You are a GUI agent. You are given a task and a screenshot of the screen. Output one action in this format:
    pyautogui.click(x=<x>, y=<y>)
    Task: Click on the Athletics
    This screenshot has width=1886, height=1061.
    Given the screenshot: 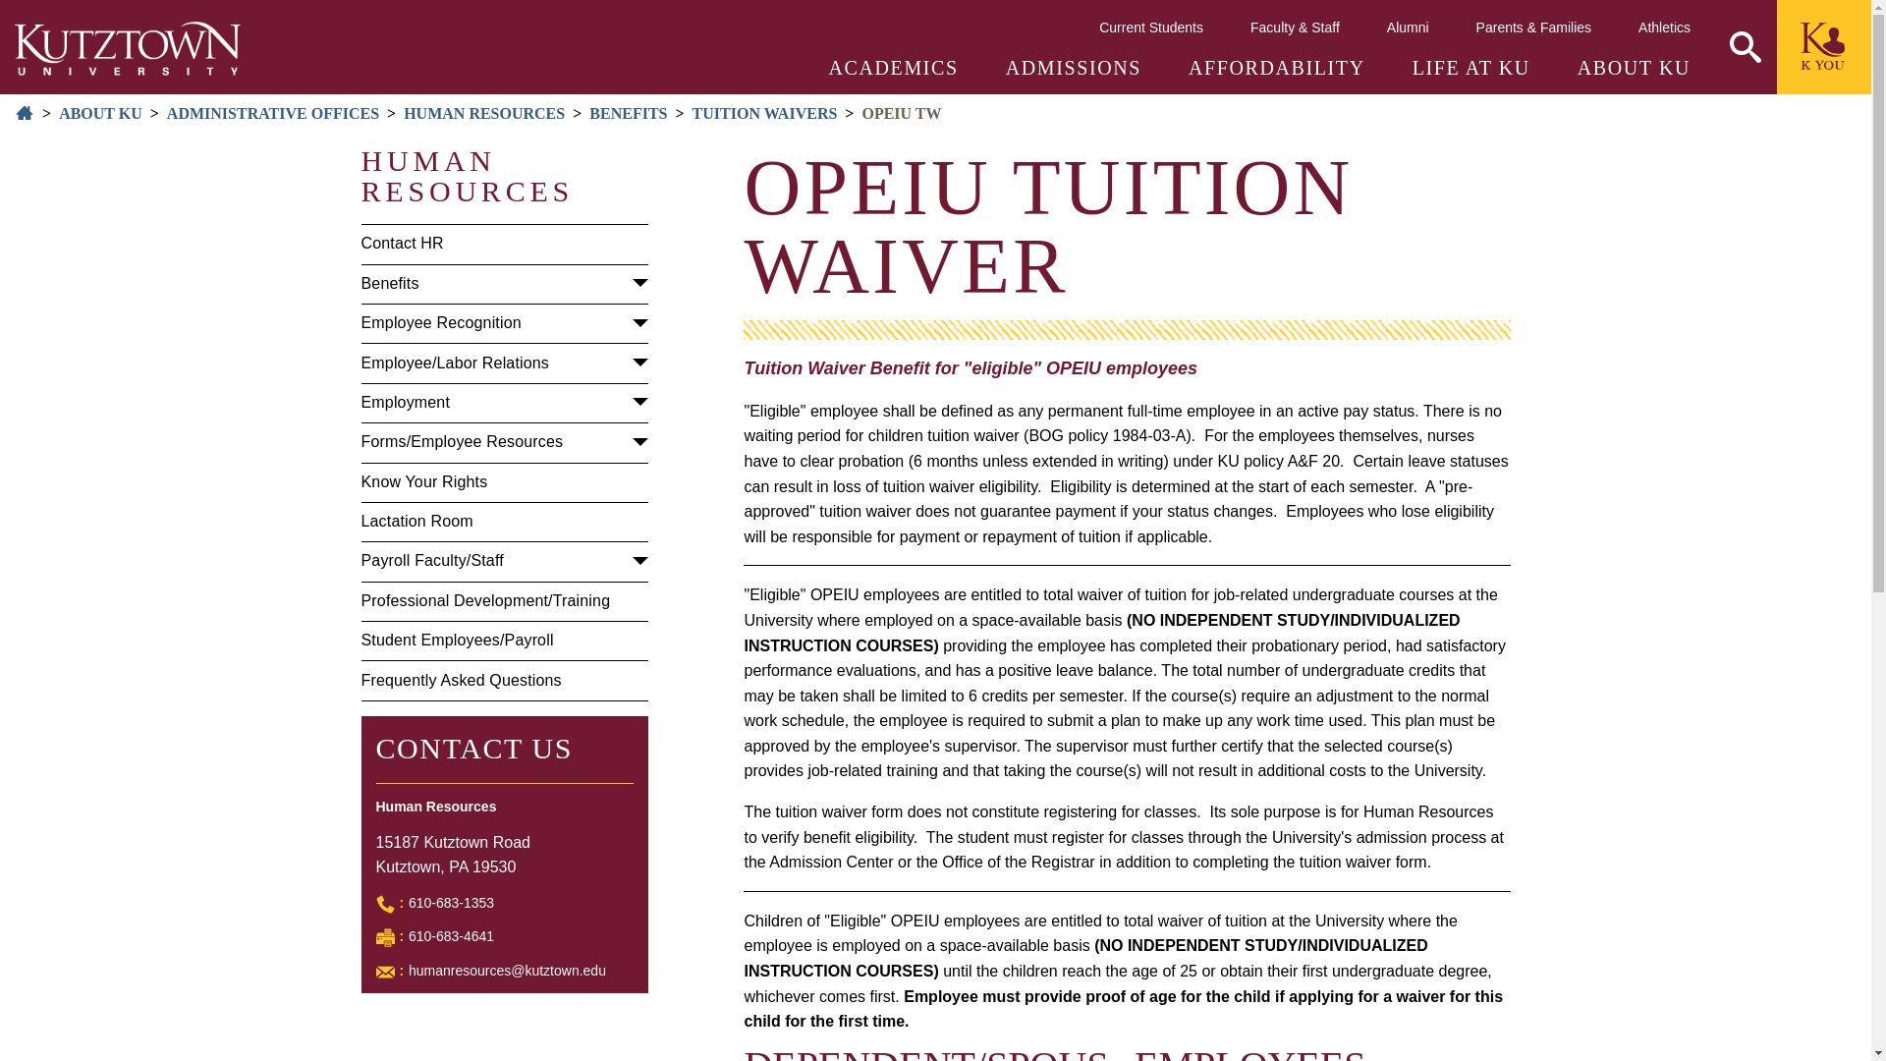 What is the action you would take?
    pyautogui.click(x=1664, y=27)
    